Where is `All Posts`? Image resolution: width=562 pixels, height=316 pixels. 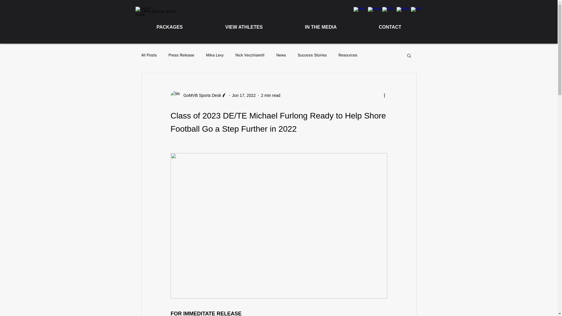
All Posts is located at coordinates (149, 55).